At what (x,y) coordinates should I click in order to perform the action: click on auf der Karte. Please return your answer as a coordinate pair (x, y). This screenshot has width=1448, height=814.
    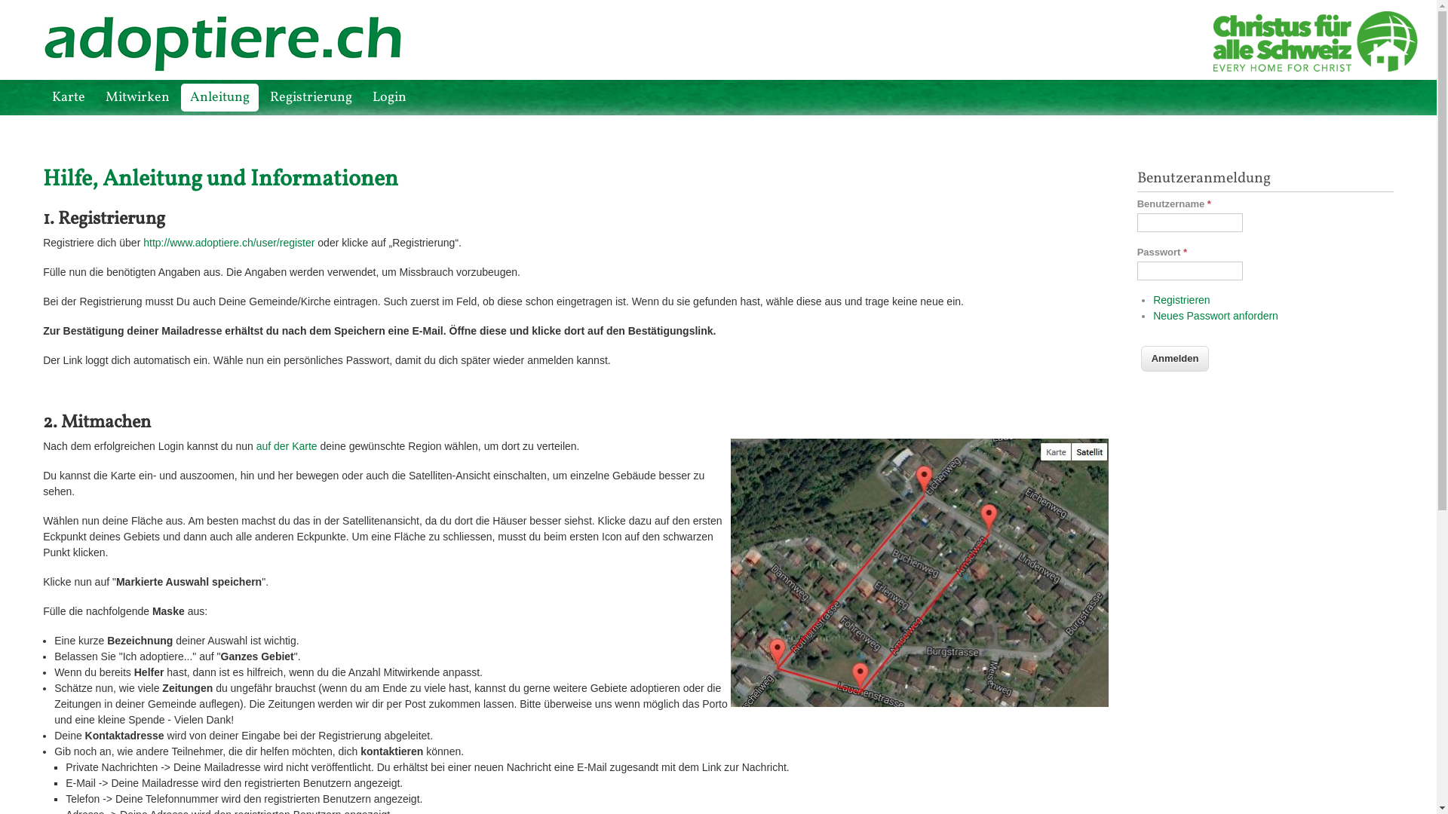
    Looking at the image, I should click on (287, 446).